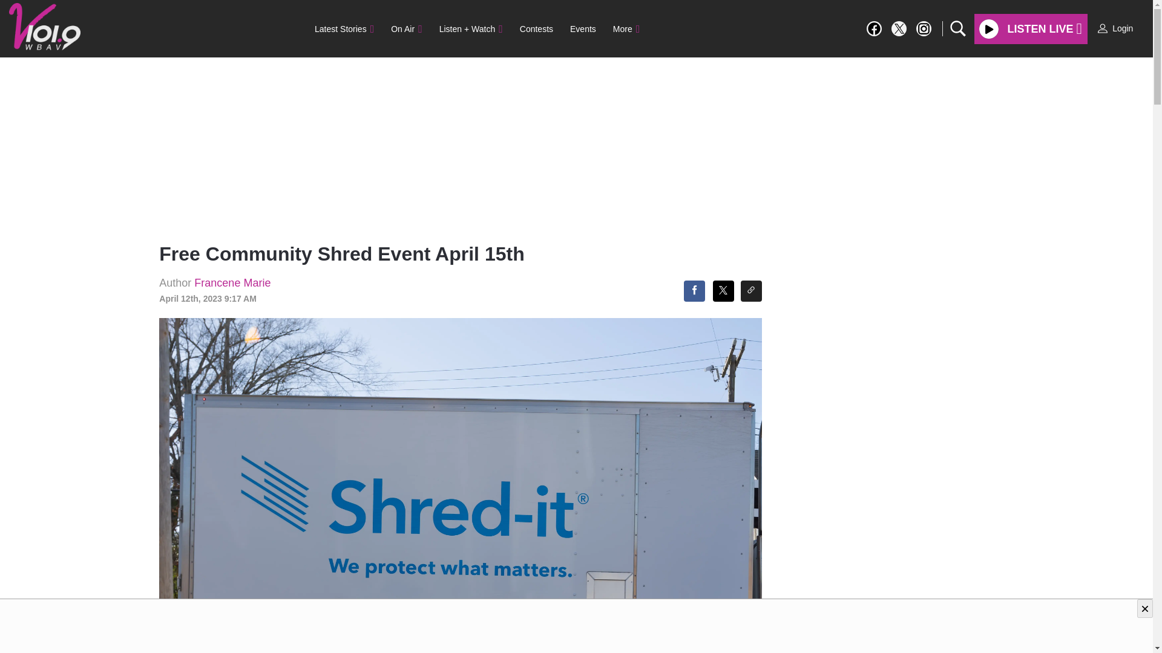 Image resolution: width=1162 pixels, height=653 pixels. Describe the element at coordinates (626, 29) in the screenshot. I see `More` at that location.